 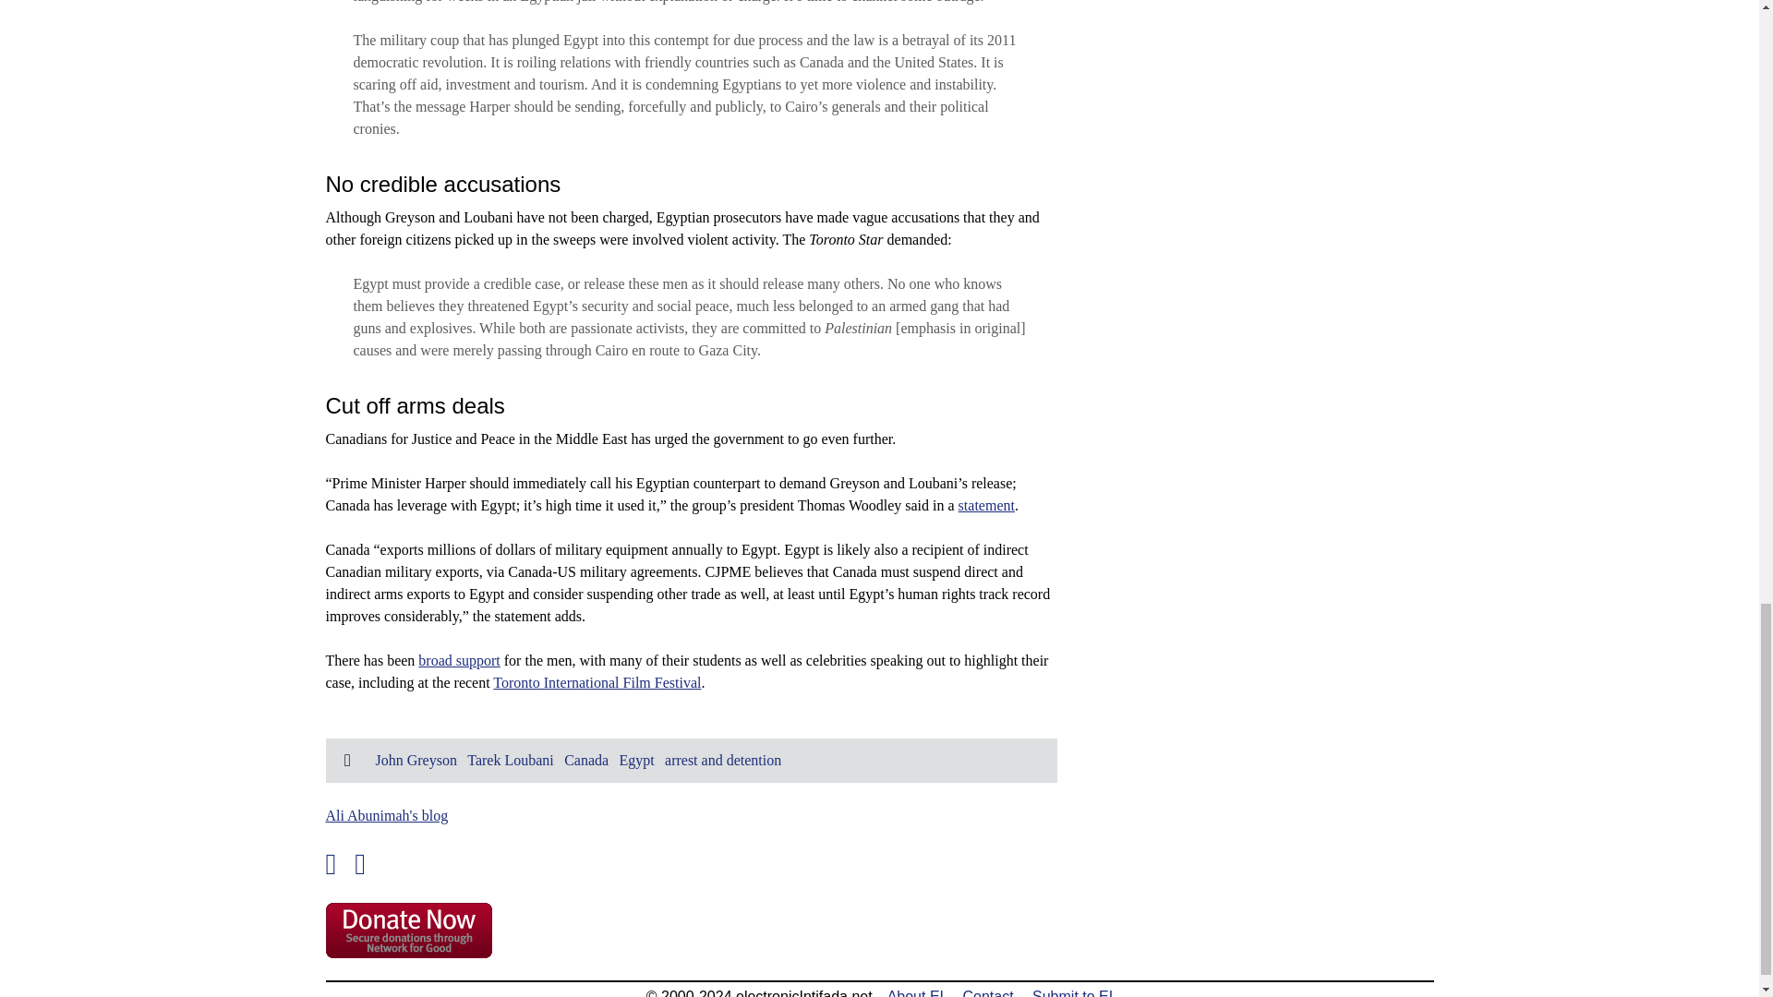 I want to click on broad support, so click(x=459, y=660).